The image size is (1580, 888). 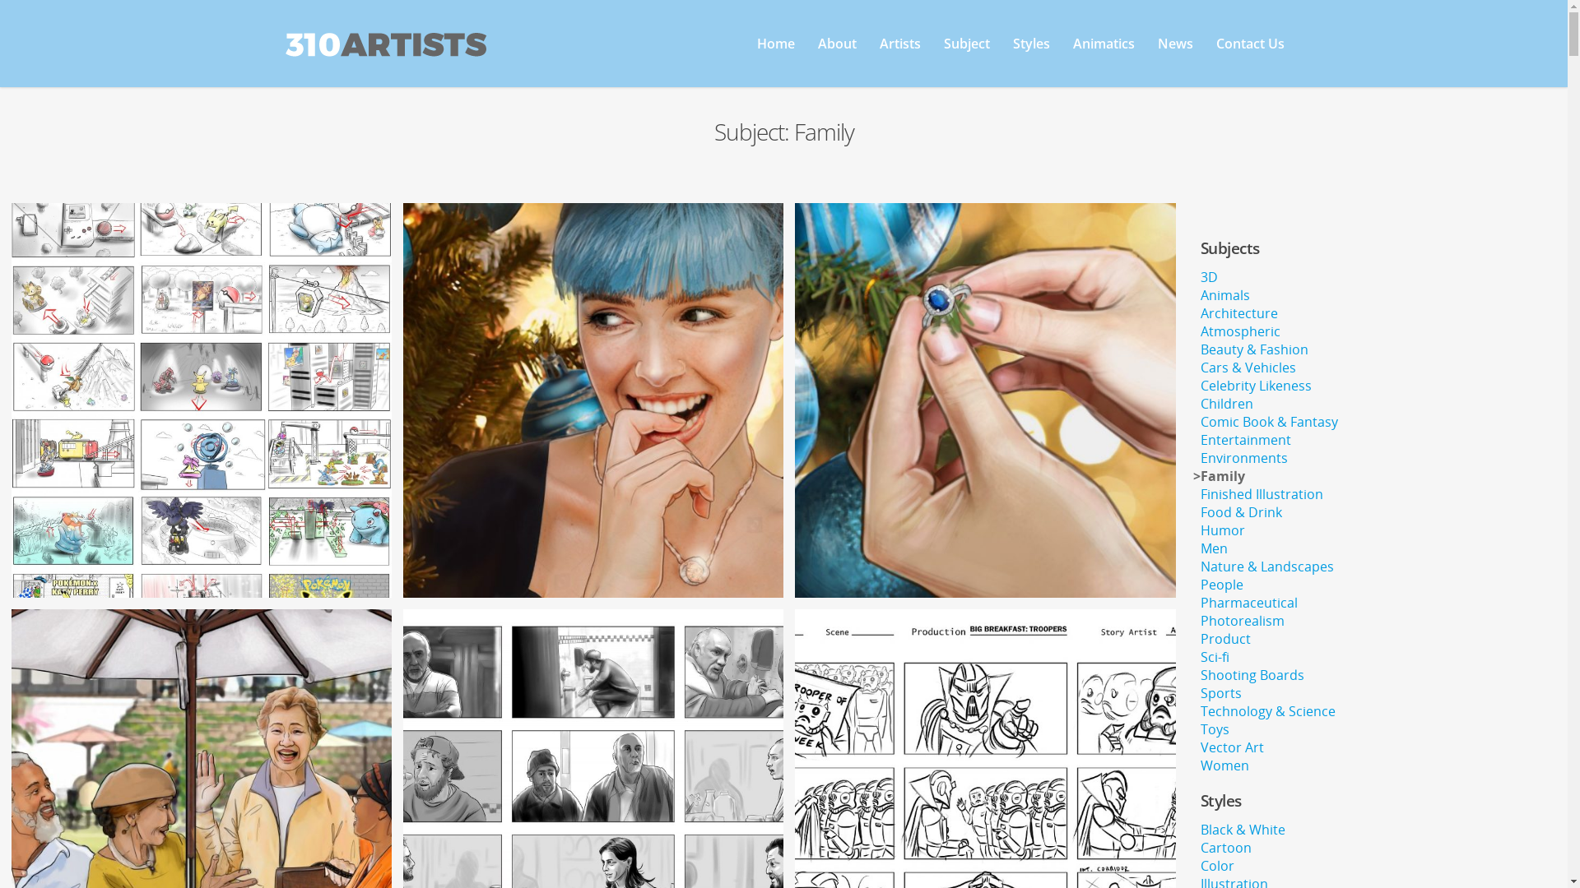 What do you see at coordinates (1269, 422) in the screenshot?
I see `Comic Book & Fantasy` at bounding box center [1269, 422].